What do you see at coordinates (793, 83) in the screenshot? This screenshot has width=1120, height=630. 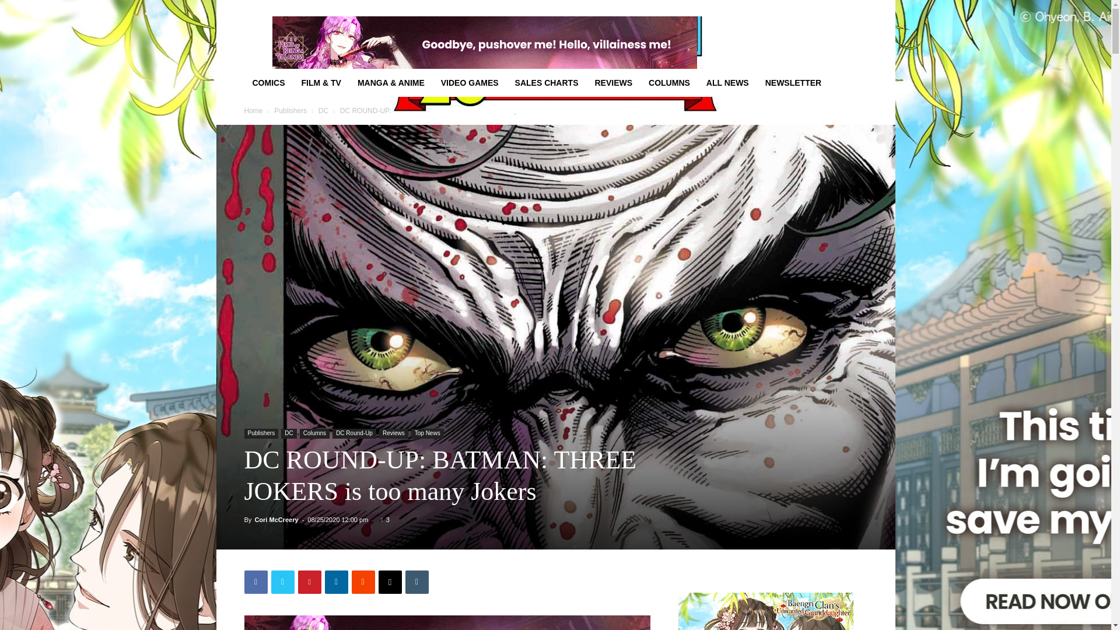 I see `NEWSLETTER` at bounding box center [793, 83].